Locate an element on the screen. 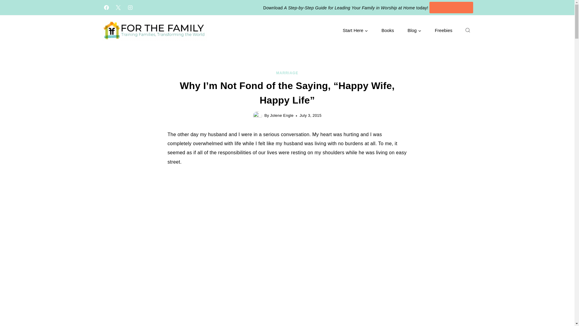 The width and height of the screenshot is (579, 326). Jolene Engle is located at coordinates (282, 115).